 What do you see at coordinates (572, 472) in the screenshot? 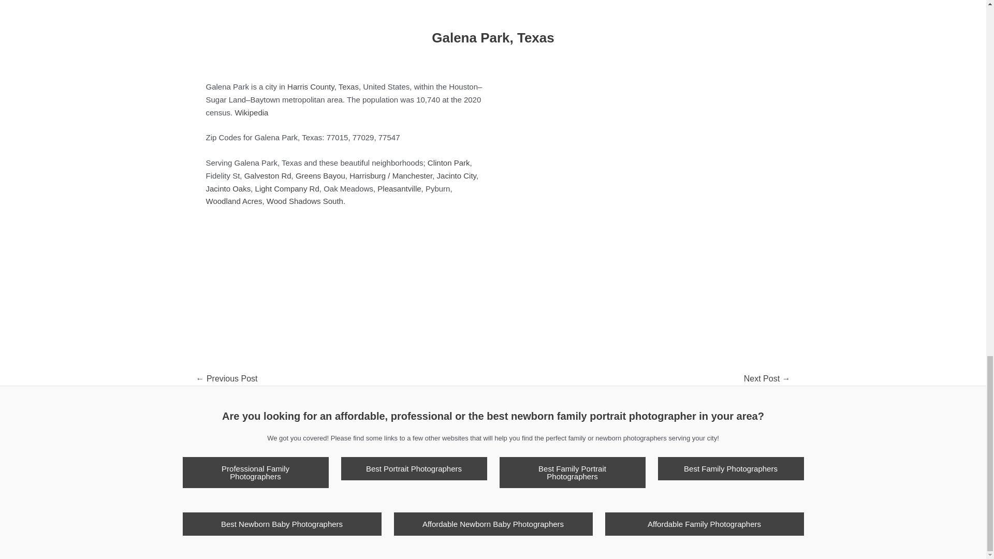
I see `Best Family Portrait Photographers` at bounding box center [572, 472].